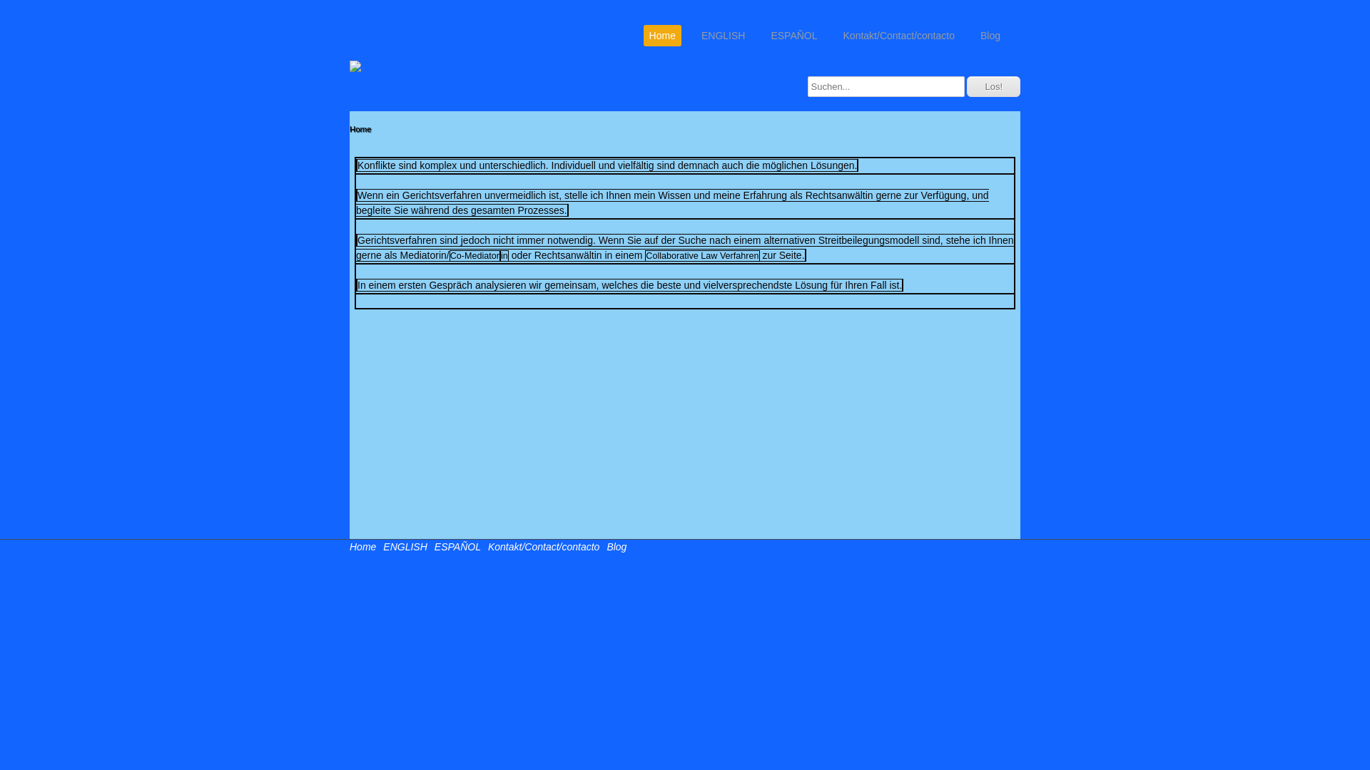 Image resolution: width=1370 pixels, height=770 pixels. I want to click on Blog, so click(616, 546).